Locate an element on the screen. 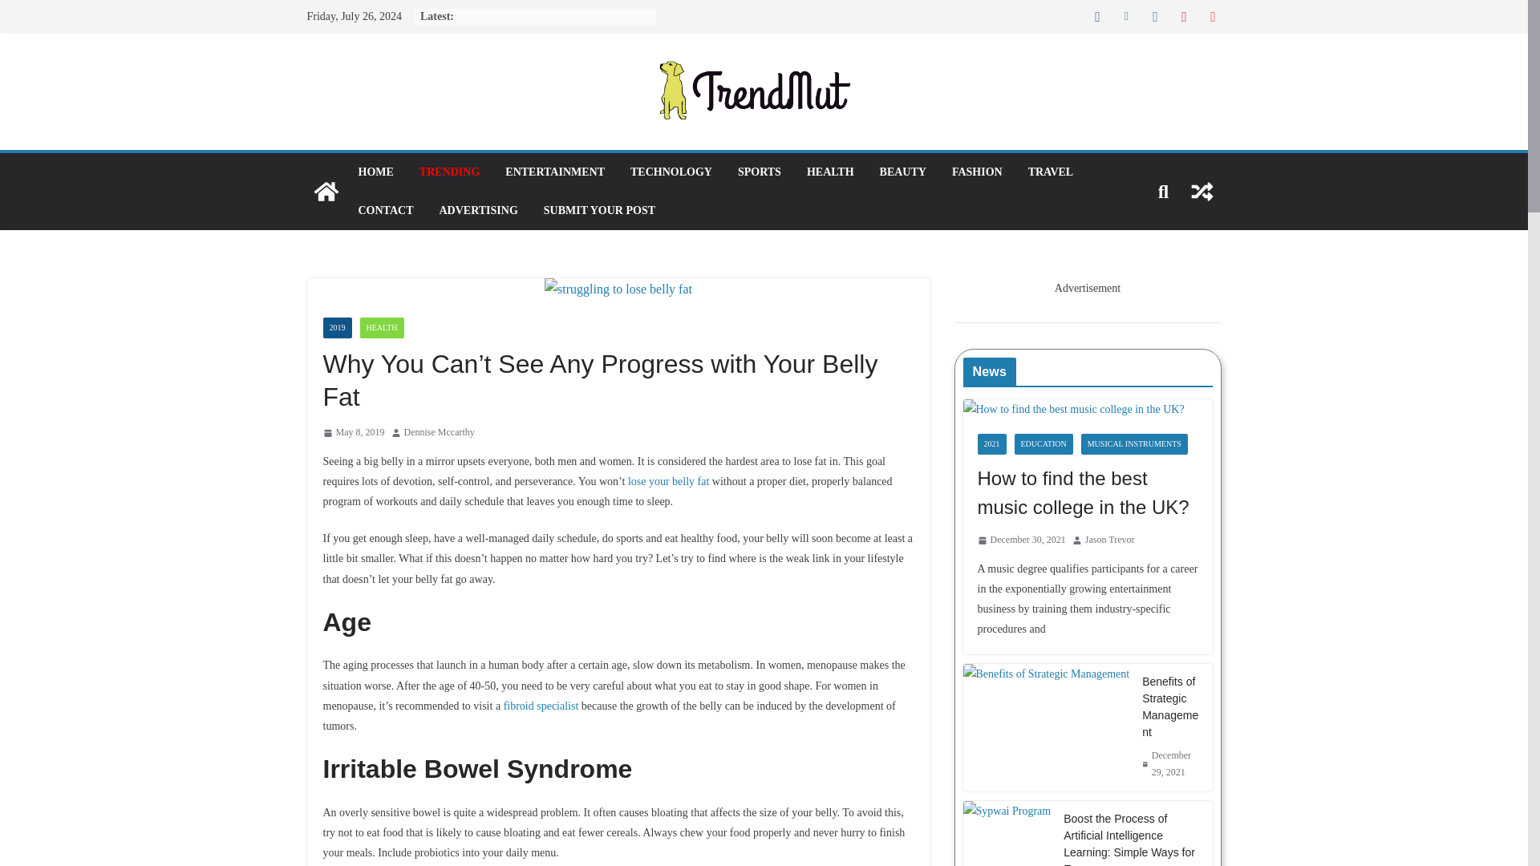 The image size is (1540, 866). CONTACT is located at coordinates (385, 210).